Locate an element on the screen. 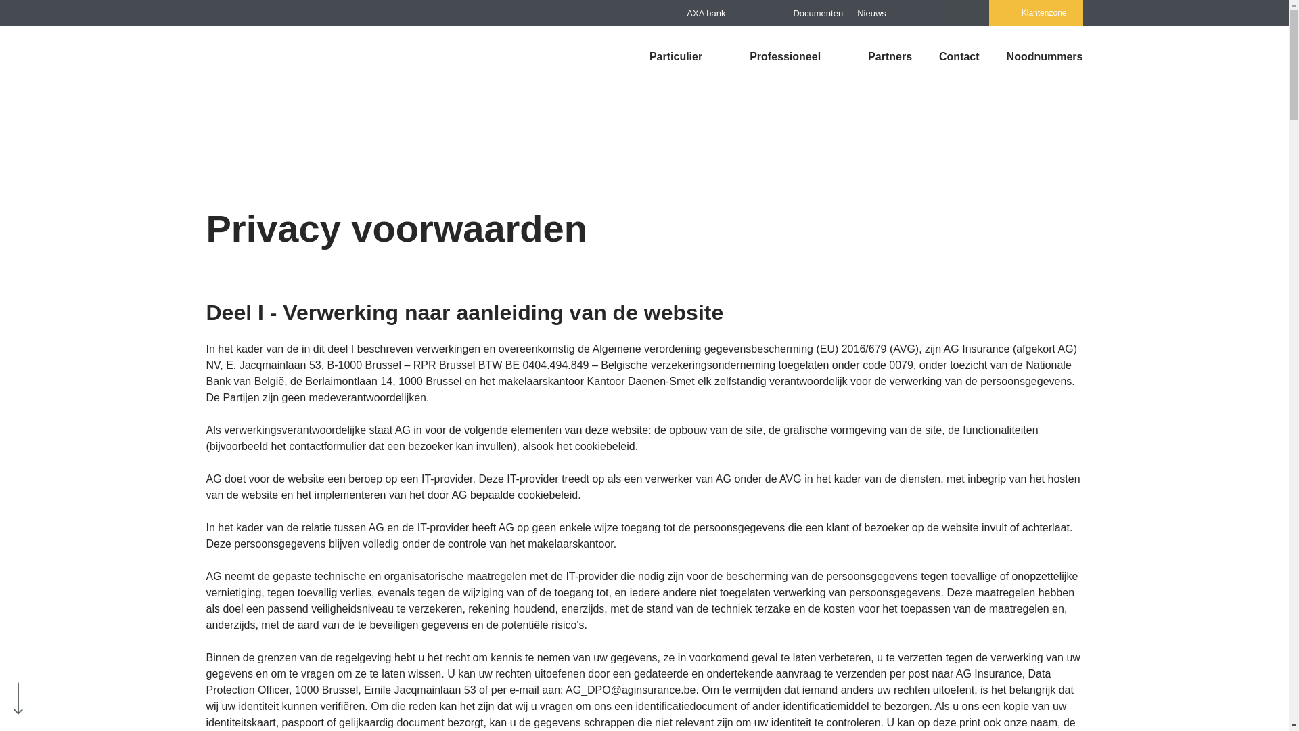 The height and width of the screenshot is (731, 1299). Contact is located at coordinates (959, 57).